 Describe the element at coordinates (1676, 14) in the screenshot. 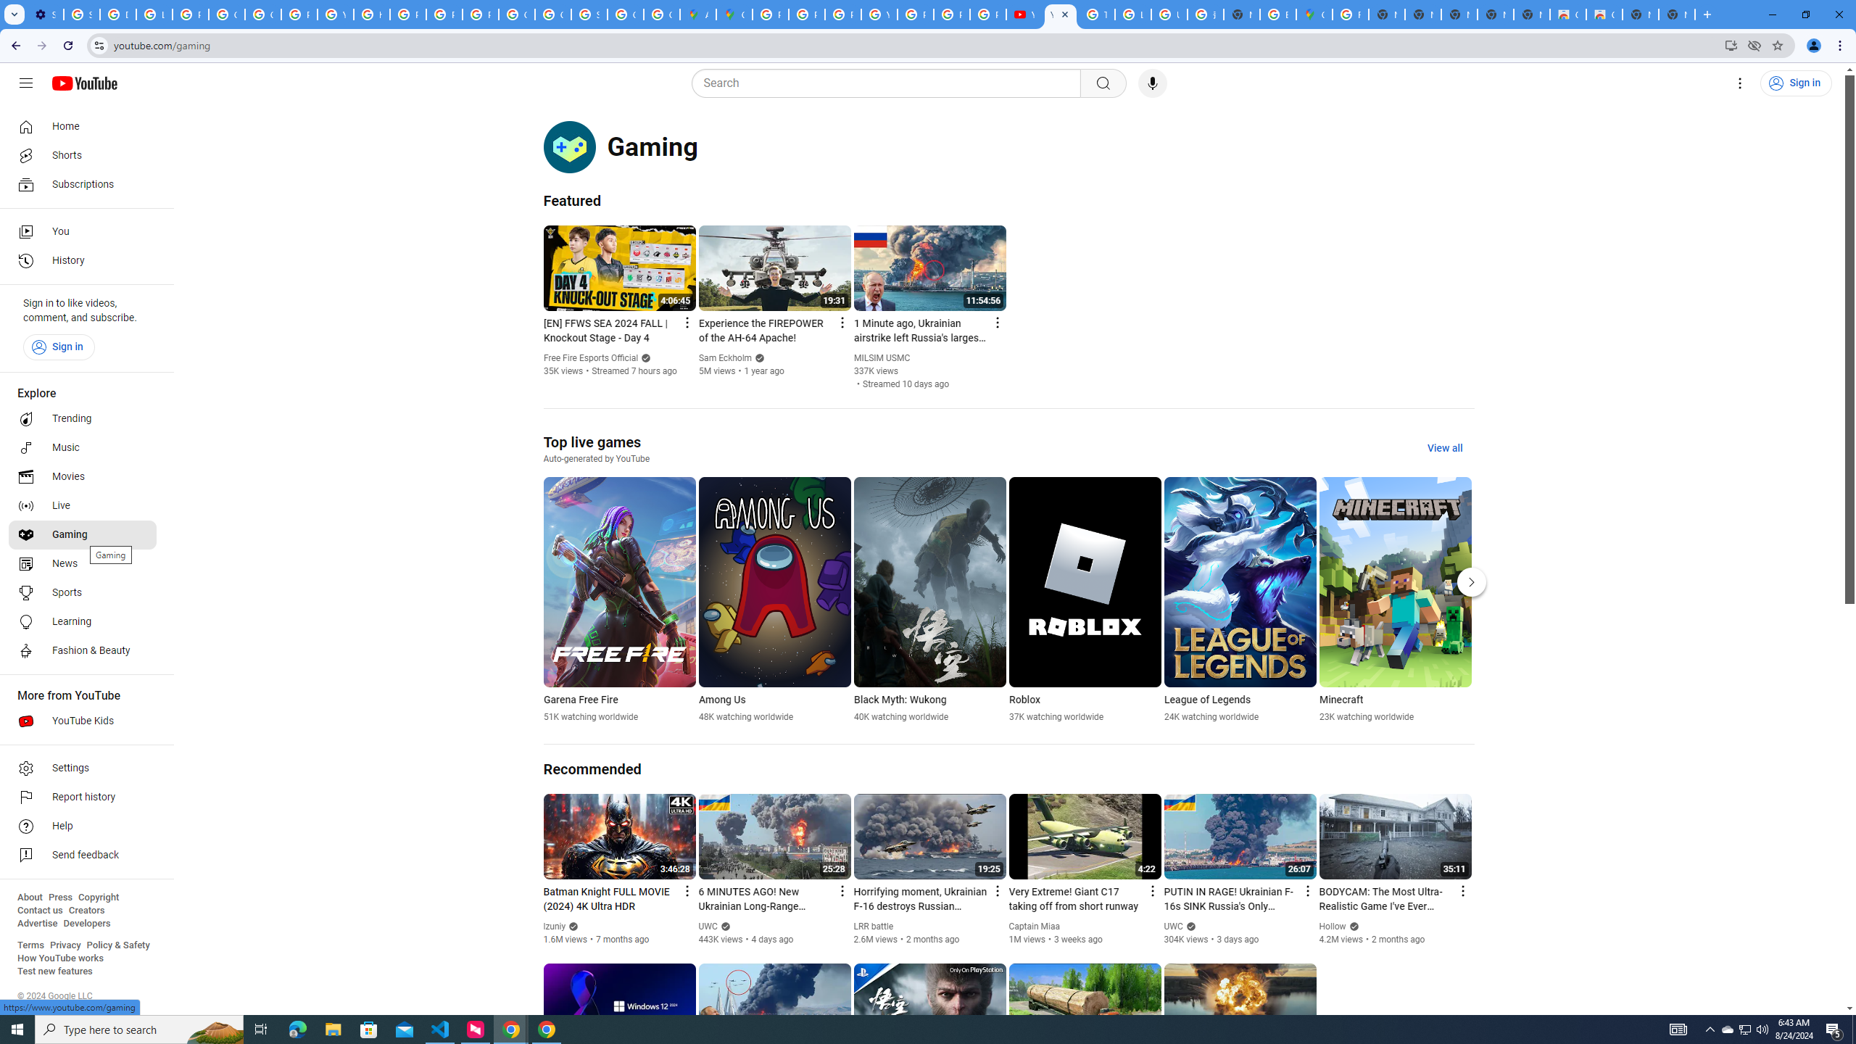

I see `New Tab` at that location.